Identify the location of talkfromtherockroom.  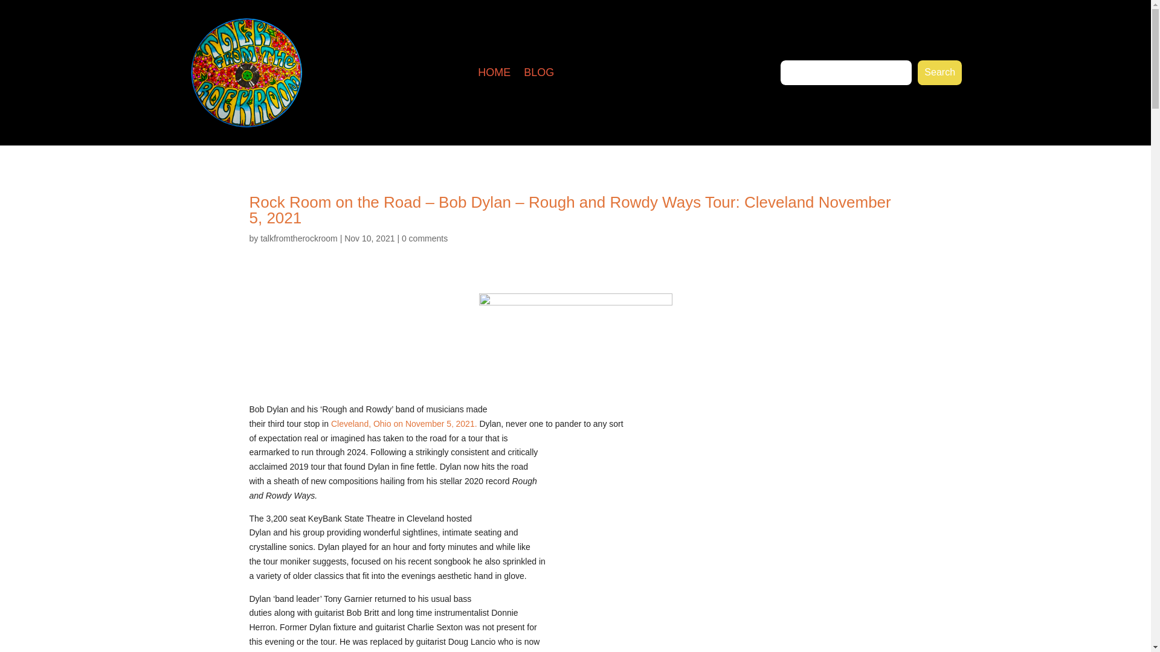
(298, 238).